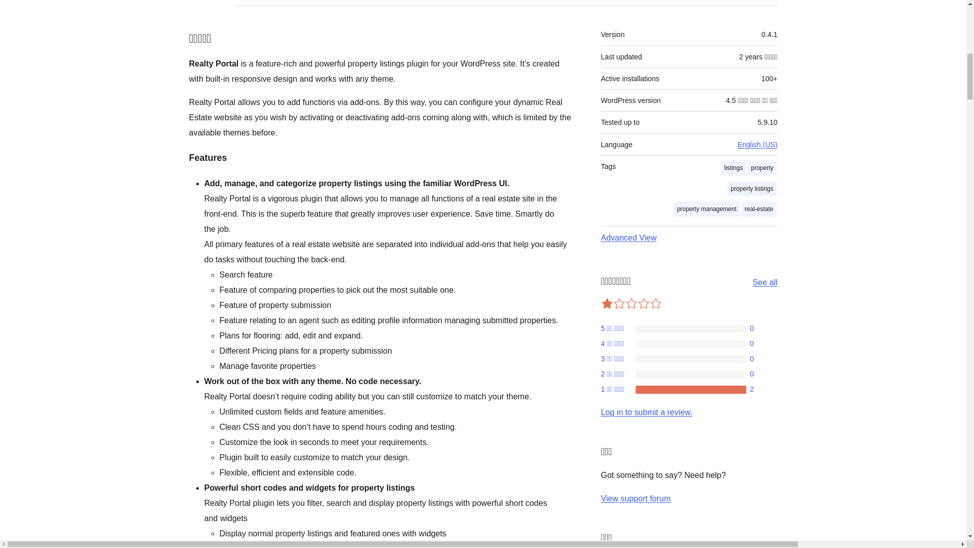 This screenshot has height=548, width=974. I want to click on Log in to WordPress.org, so click(646, 412).